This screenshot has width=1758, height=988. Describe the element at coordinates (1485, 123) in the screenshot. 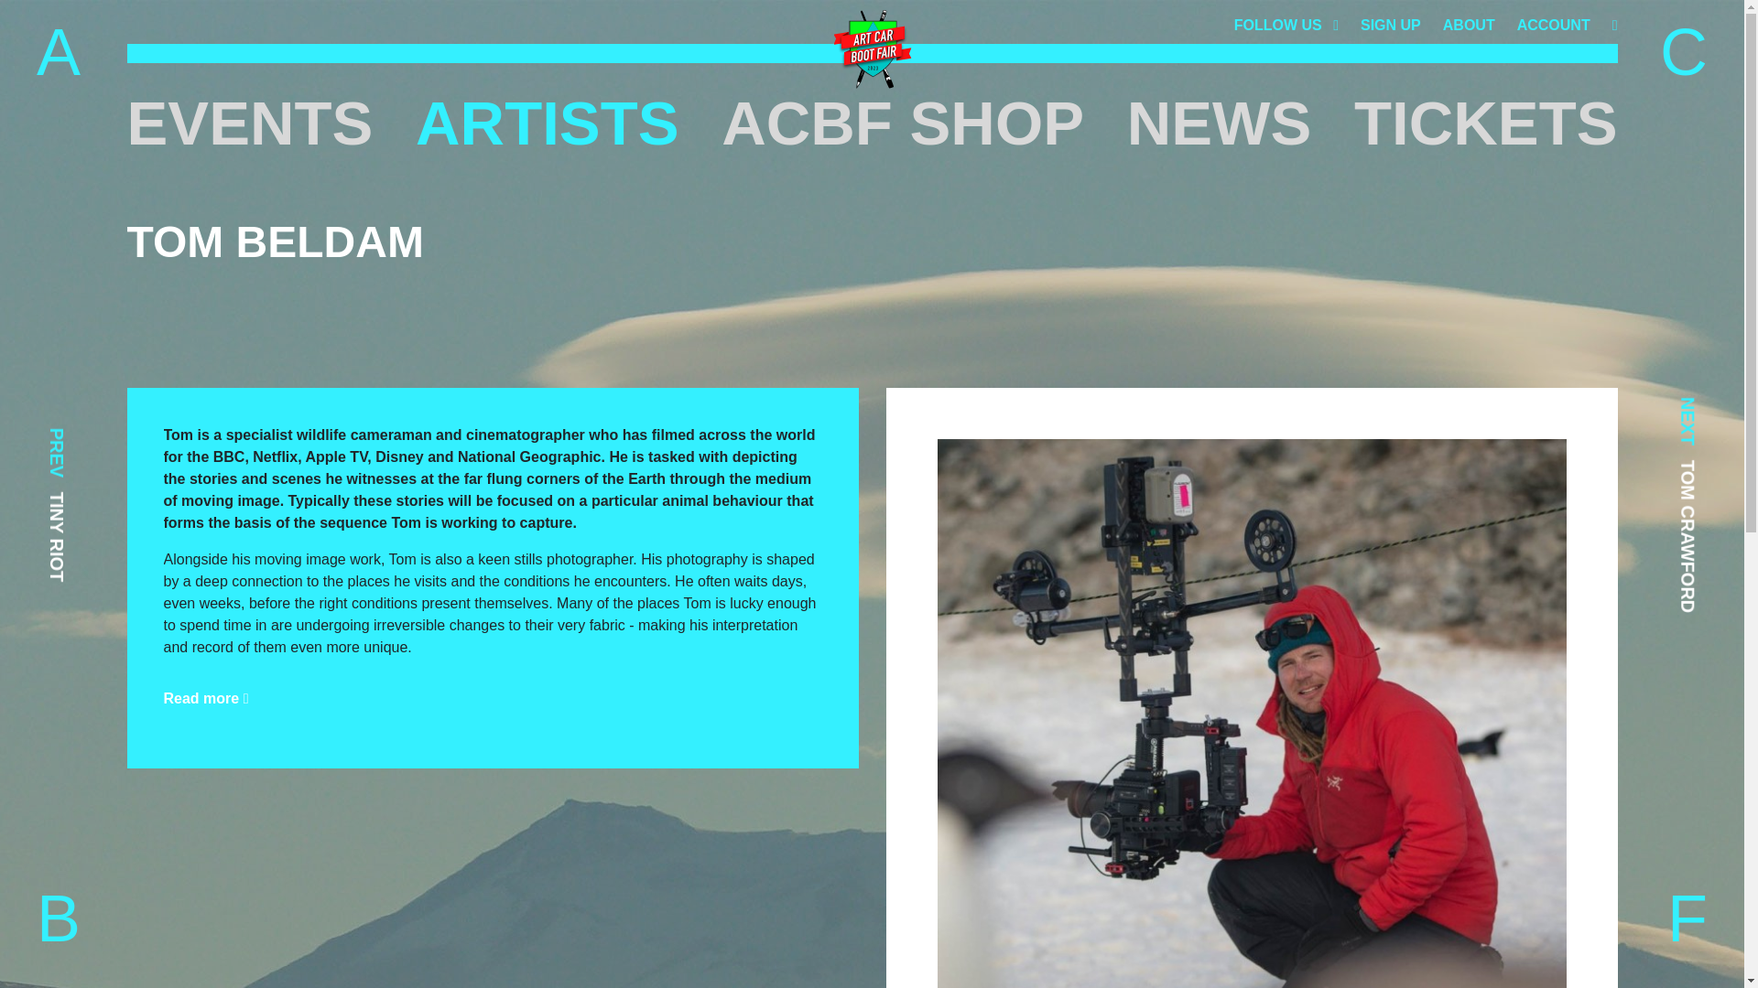

I see `Tickets` at that location.